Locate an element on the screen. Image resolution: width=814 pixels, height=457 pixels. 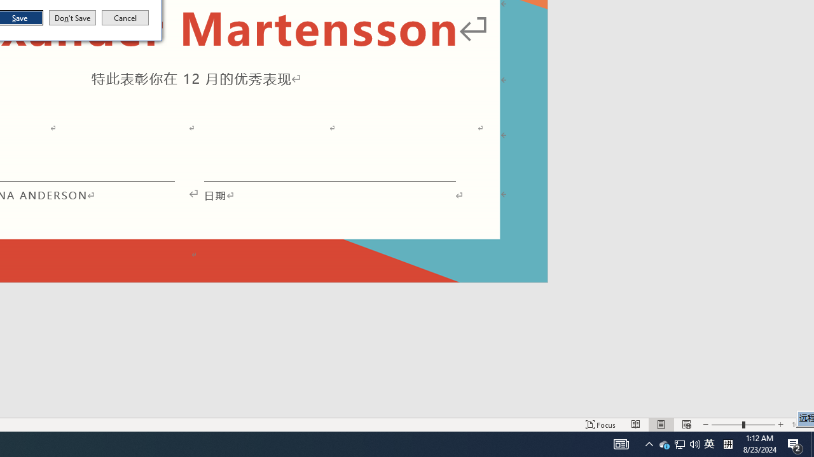
User Promoted Notification Area is located at coordinates (679, 444).